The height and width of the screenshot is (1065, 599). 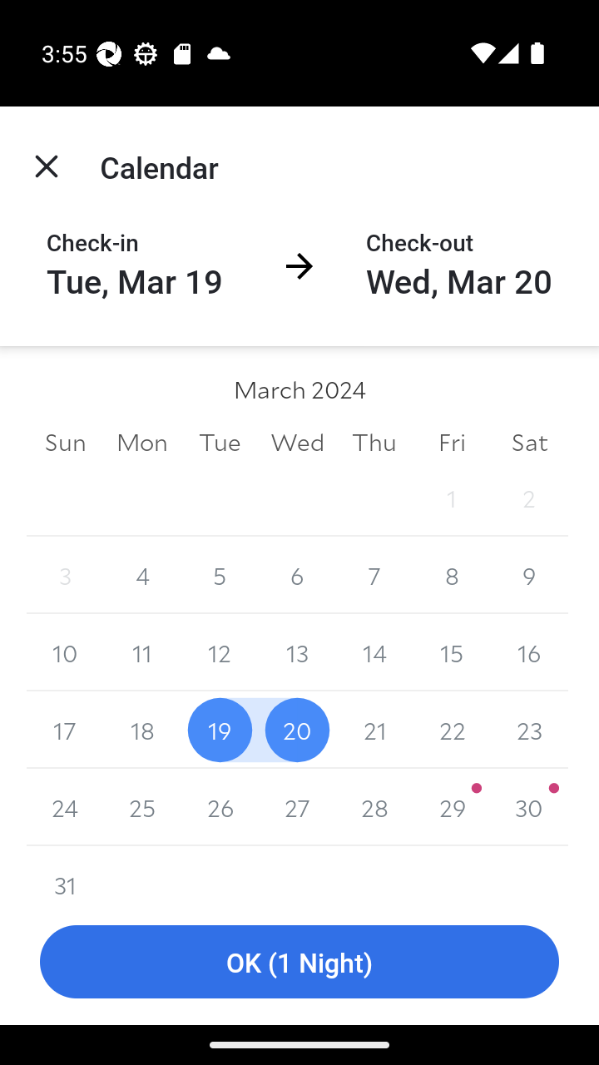 I want to click on 11 11 March 2024, so click(x=143, y=652).